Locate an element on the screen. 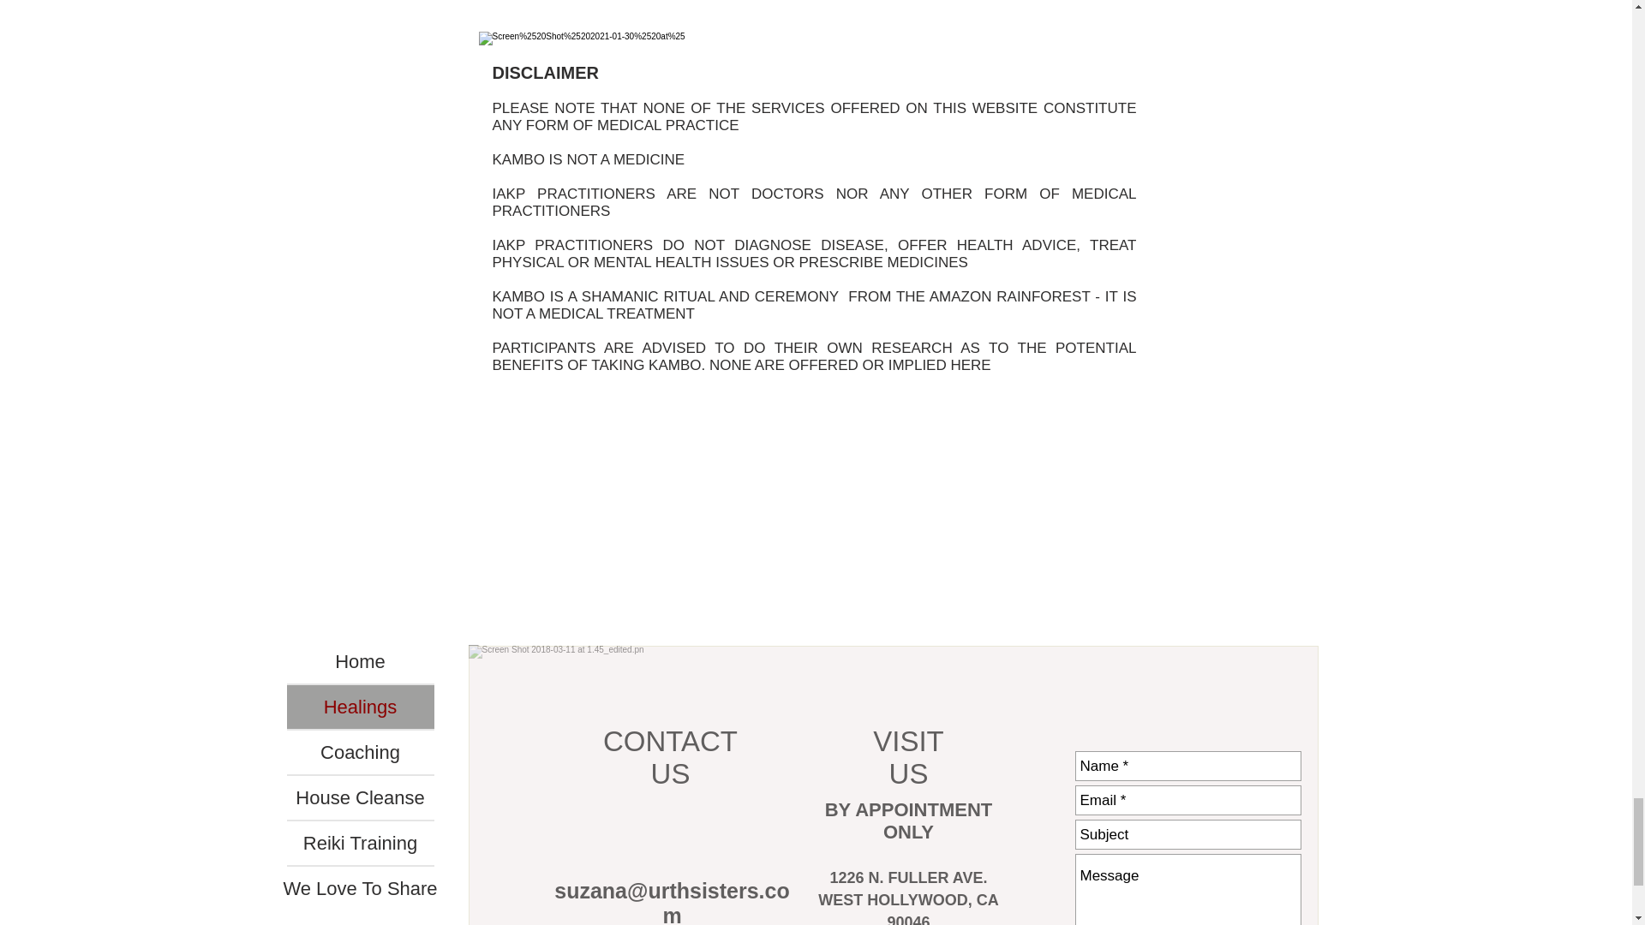 The image size is (1645, 925). Reiki Training is located at coordinates (360, 843).